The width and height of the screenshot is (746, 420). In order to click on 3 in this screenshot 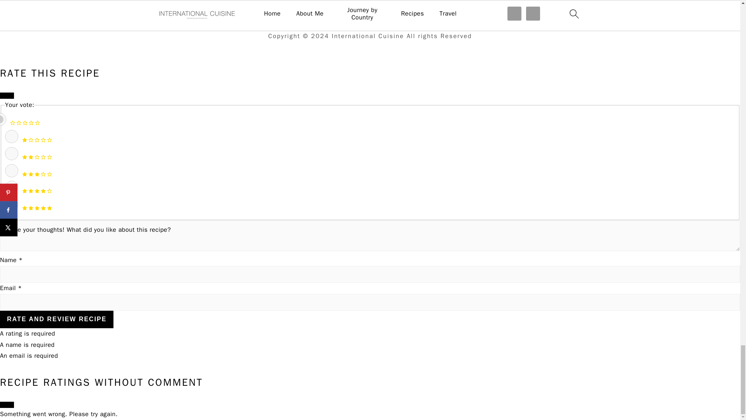, I will do `click(12, 170)`.